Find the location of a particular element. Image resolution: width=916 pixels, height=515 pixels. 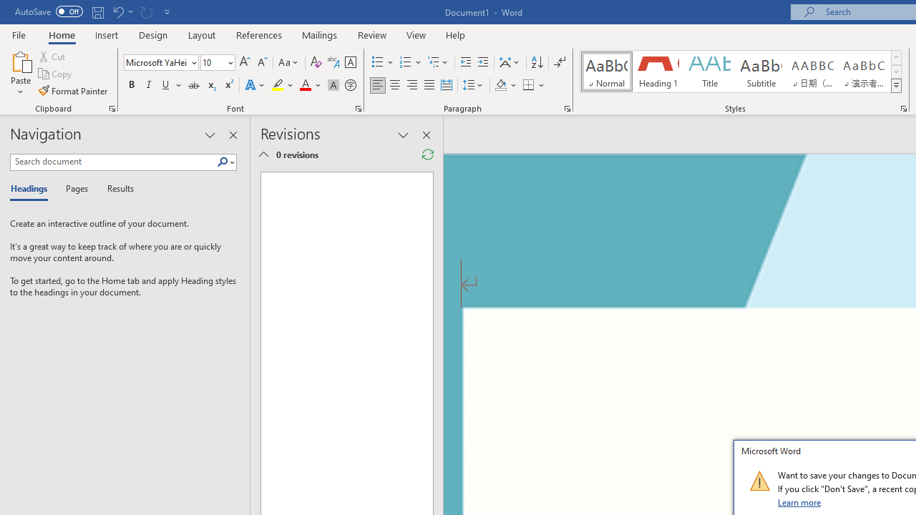

Font Color Red is located at coordinates (305, 86).